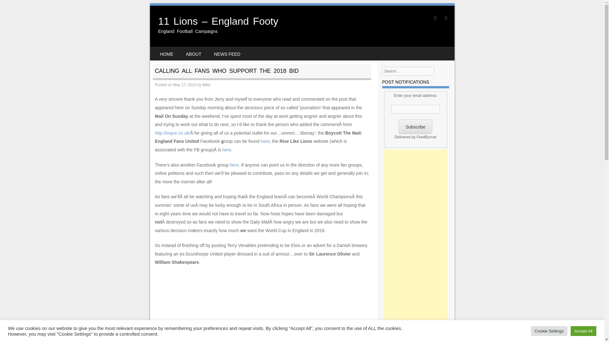 The width and height of the screenshot is (609, 342). What do you see at coordinates (206, 85) in the screenshot?
I see `View all posts by Mike` at bounding box center [206, 85].